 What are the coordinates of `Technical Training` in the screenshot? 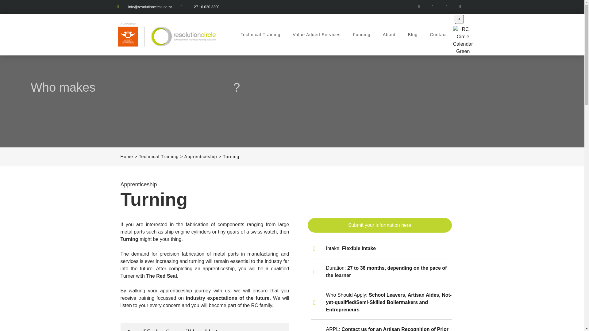 It's located at (260, 35).